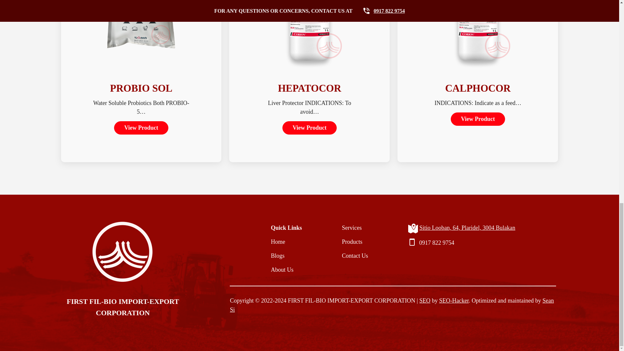  Describe the element at coordinates (286, 242) in the screenshot. I see `Home` at that location.